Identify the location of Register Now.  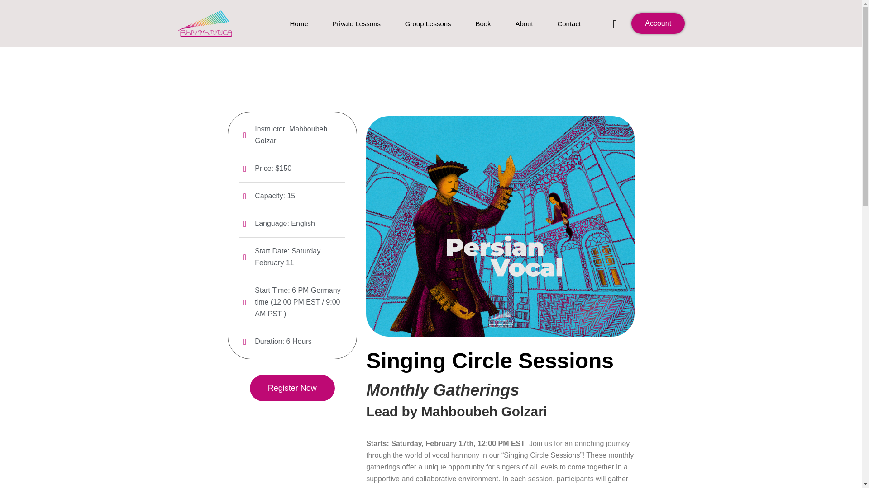
(292, 388).